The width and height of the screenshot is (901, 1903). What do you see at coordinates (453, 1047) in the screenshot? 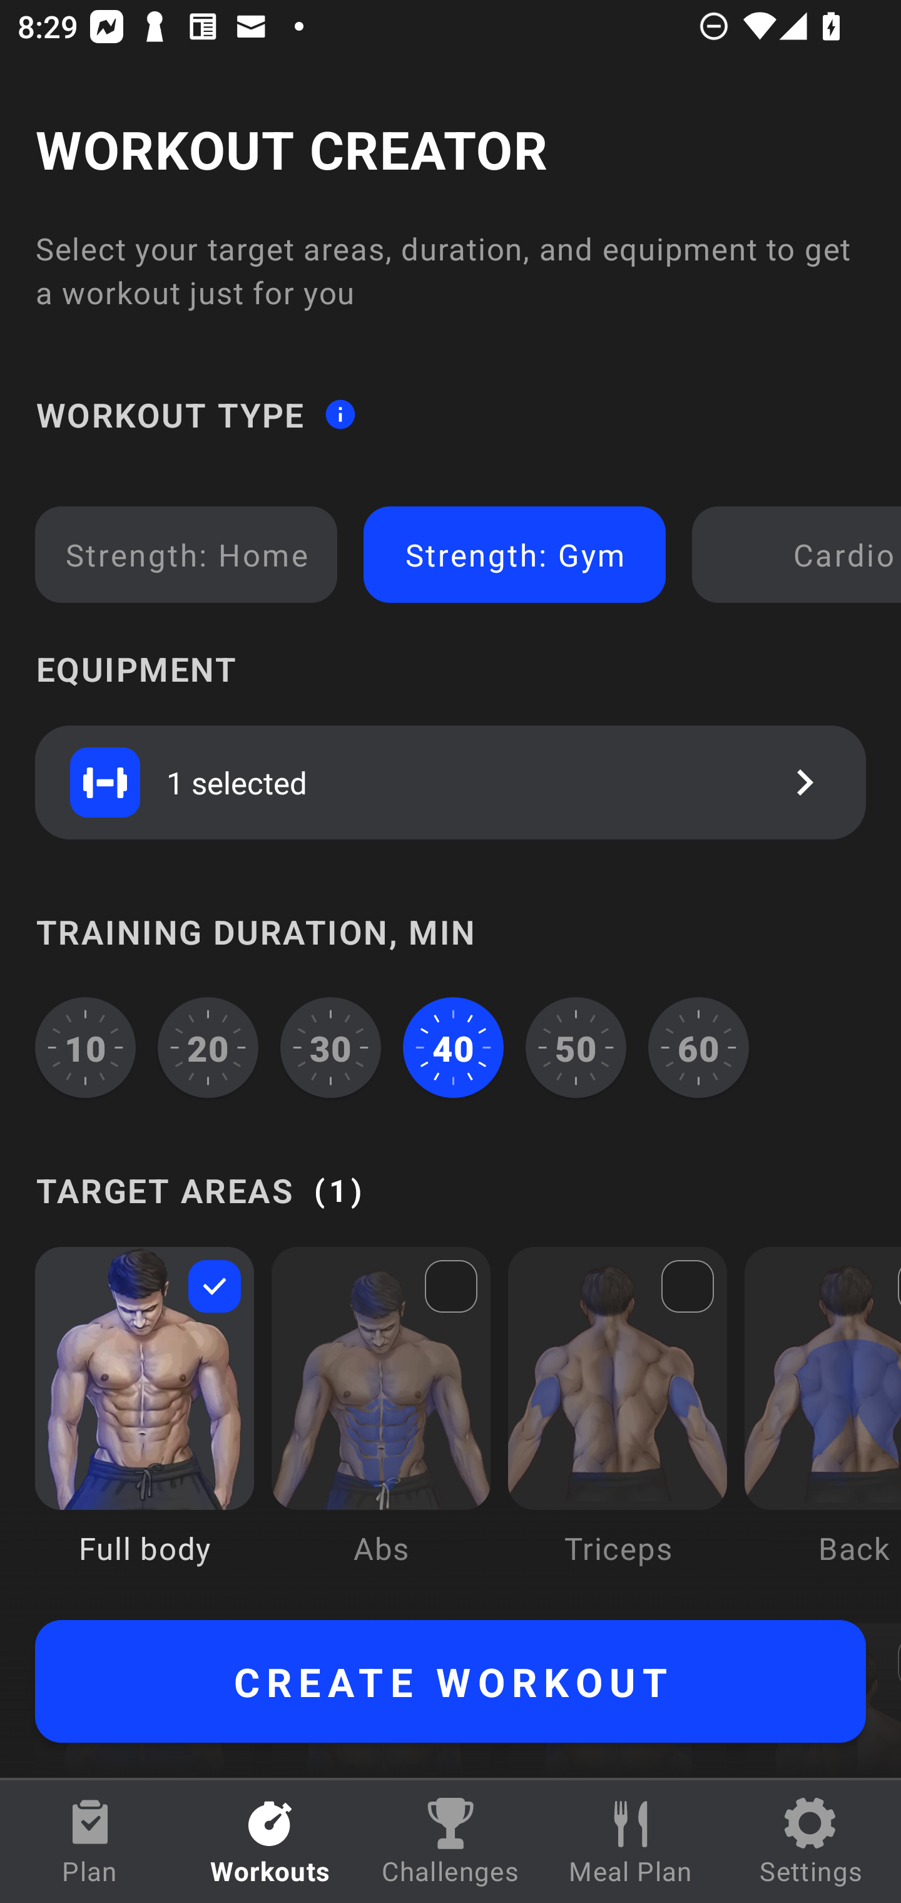
I see `40` at bounding box center [453, 1047].